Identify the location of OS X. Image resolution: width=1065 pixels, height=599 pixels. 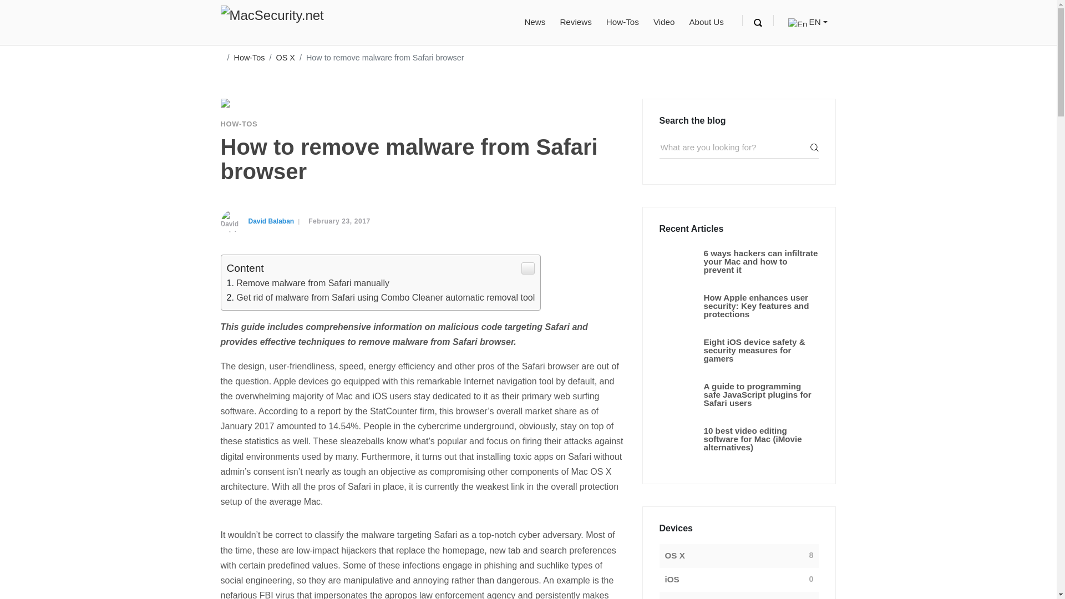
(285, 58).